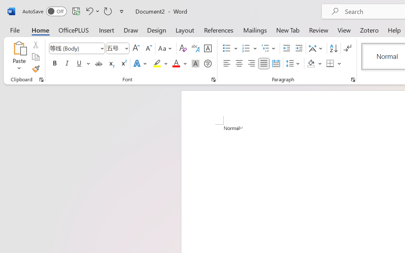 The height and width of the screenshot is (253, 405). What do you see at coordinates (123, 64) in the screenshot?
I see `Superscript` at bounding box center [123, 64].